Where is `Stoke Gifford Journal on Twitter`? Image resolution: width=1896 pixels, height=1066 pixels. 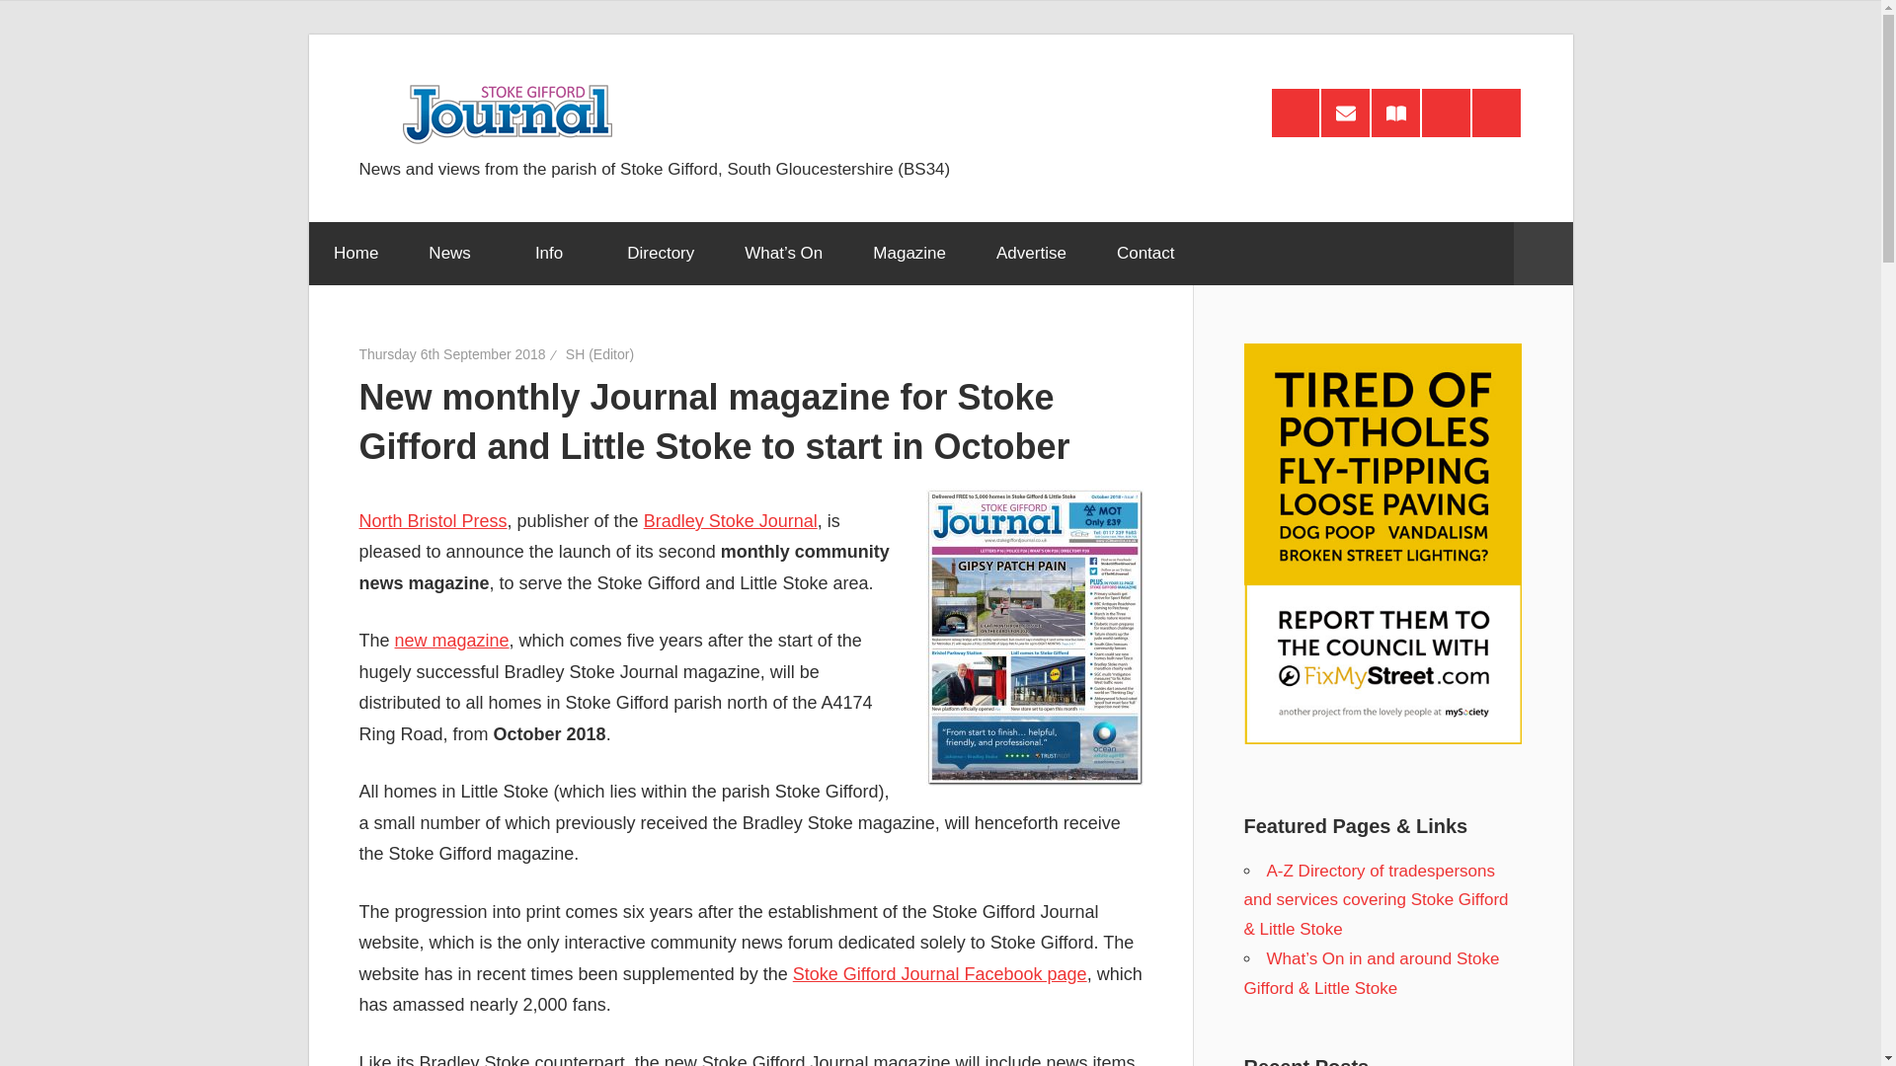 Stoke Gifford Journal on Twitter is located at coordinates (1496, 113).